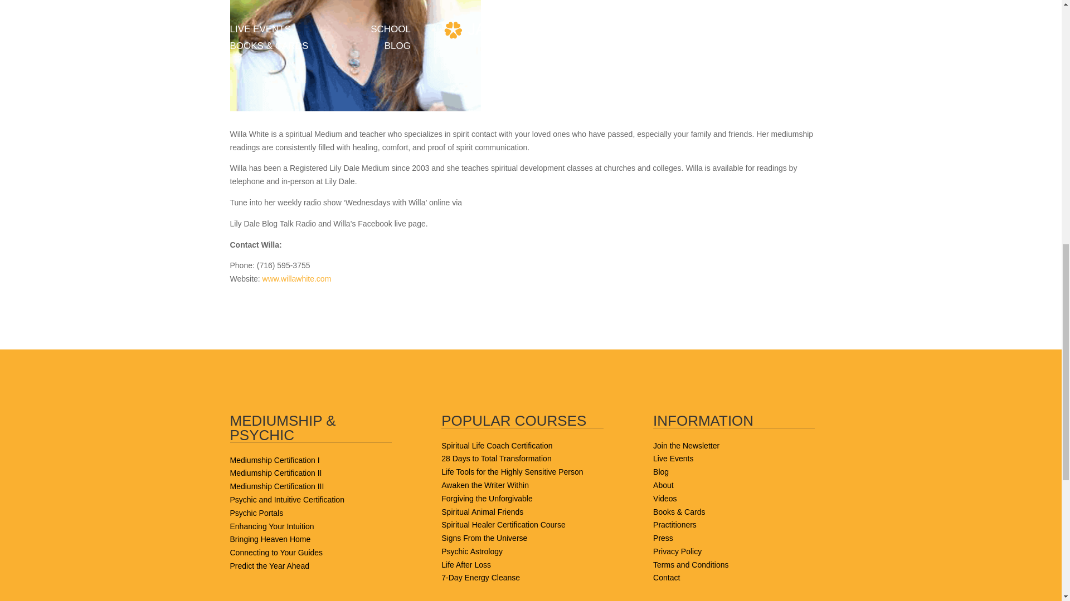 The width and height of the screenshot is (1070, 601). I want to click on Predict the Year Ahead, so click(269, 565).